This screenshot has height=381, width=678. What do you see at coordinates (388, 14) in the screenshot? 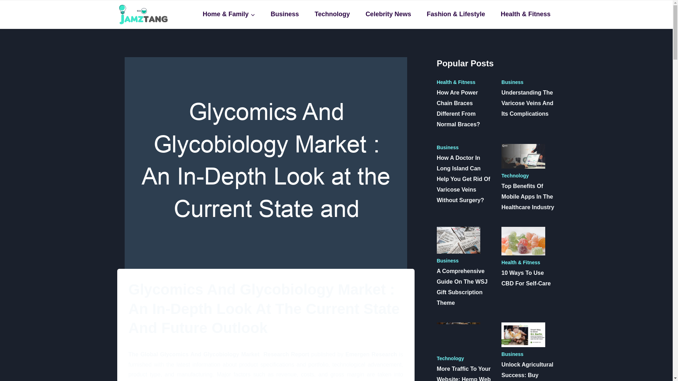
I see `Celebrity News` at bounding box center [388, 14].